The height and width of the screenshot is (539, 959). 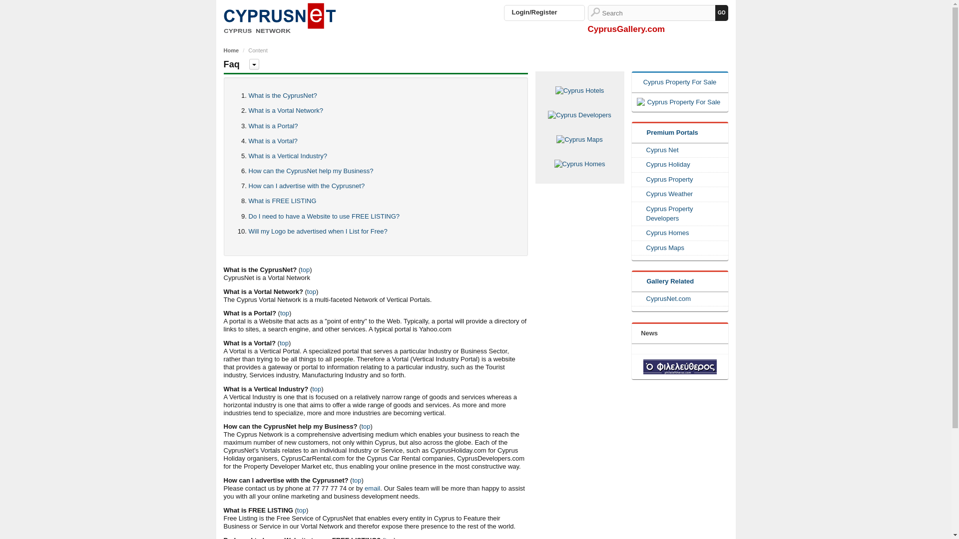 I want to click on top, so click(x=366, y=426).